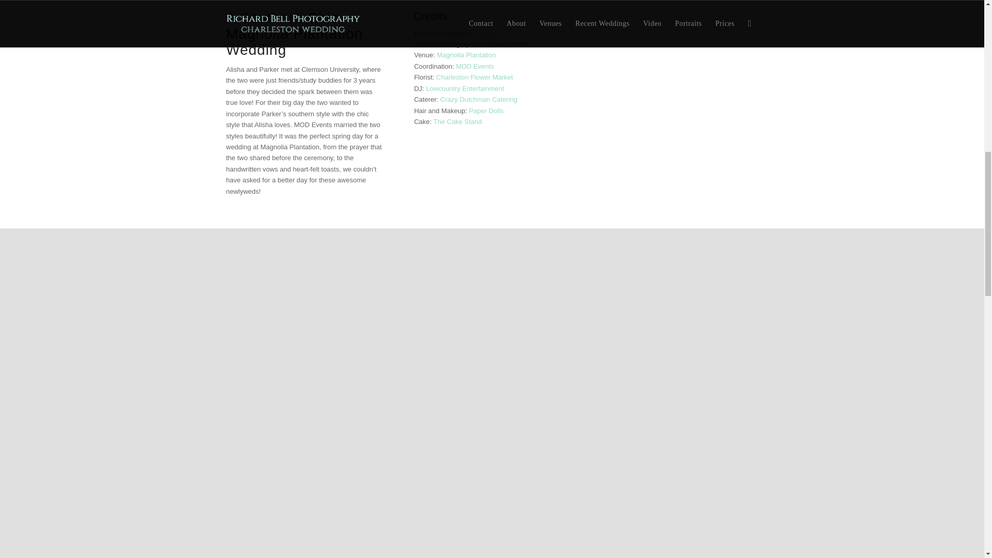 This screenshot has width=992, height=558. Describe the element at coordinates (487, 111) in the screenshot. I see `Paper Dolls` at that location.